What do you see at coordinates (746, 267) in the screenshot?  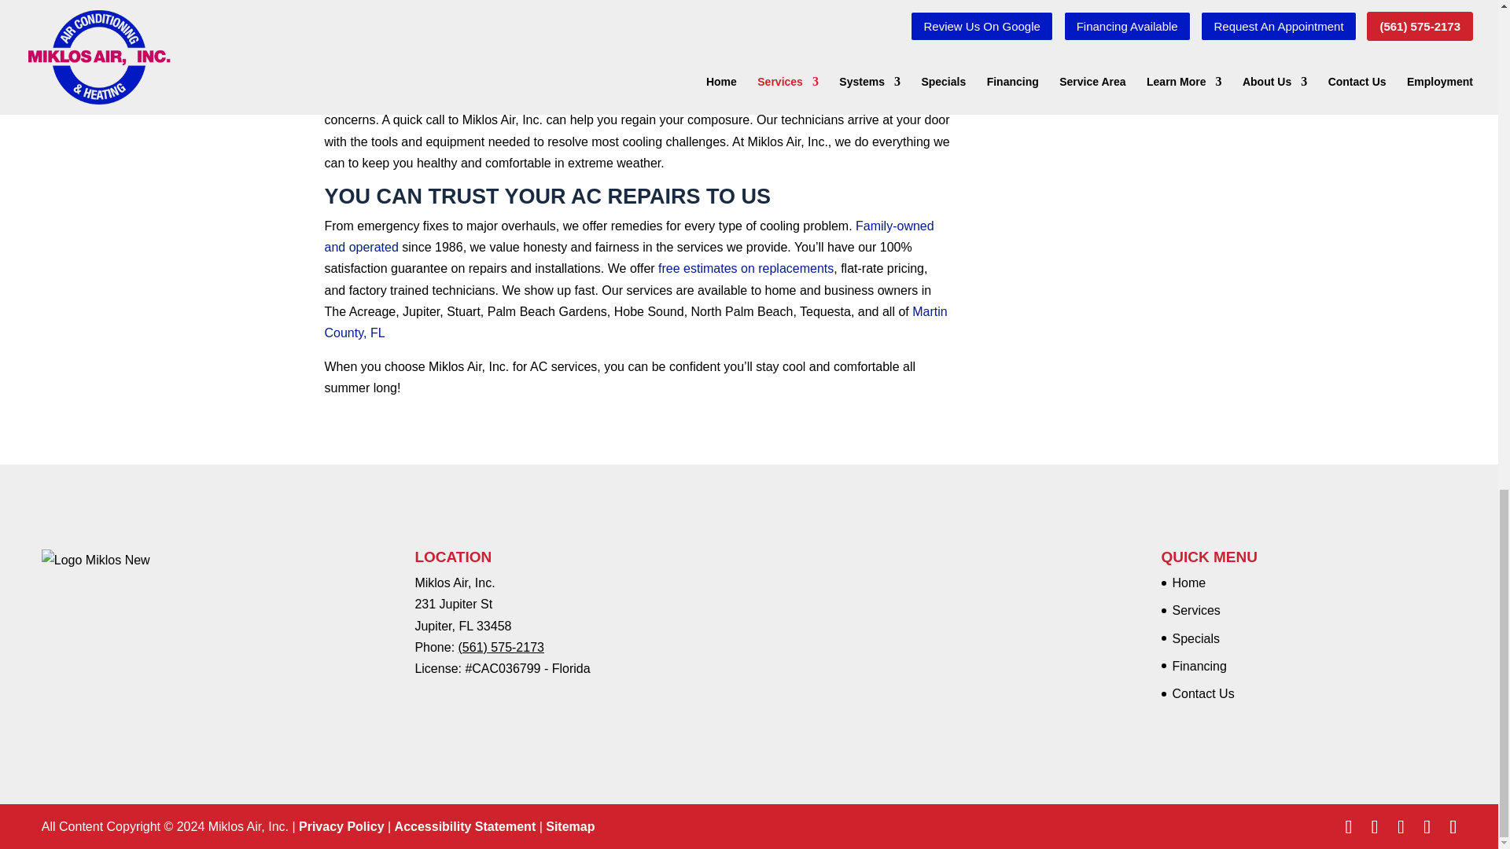 I see `free estimates on replacements` at bounding box center [746, 267].